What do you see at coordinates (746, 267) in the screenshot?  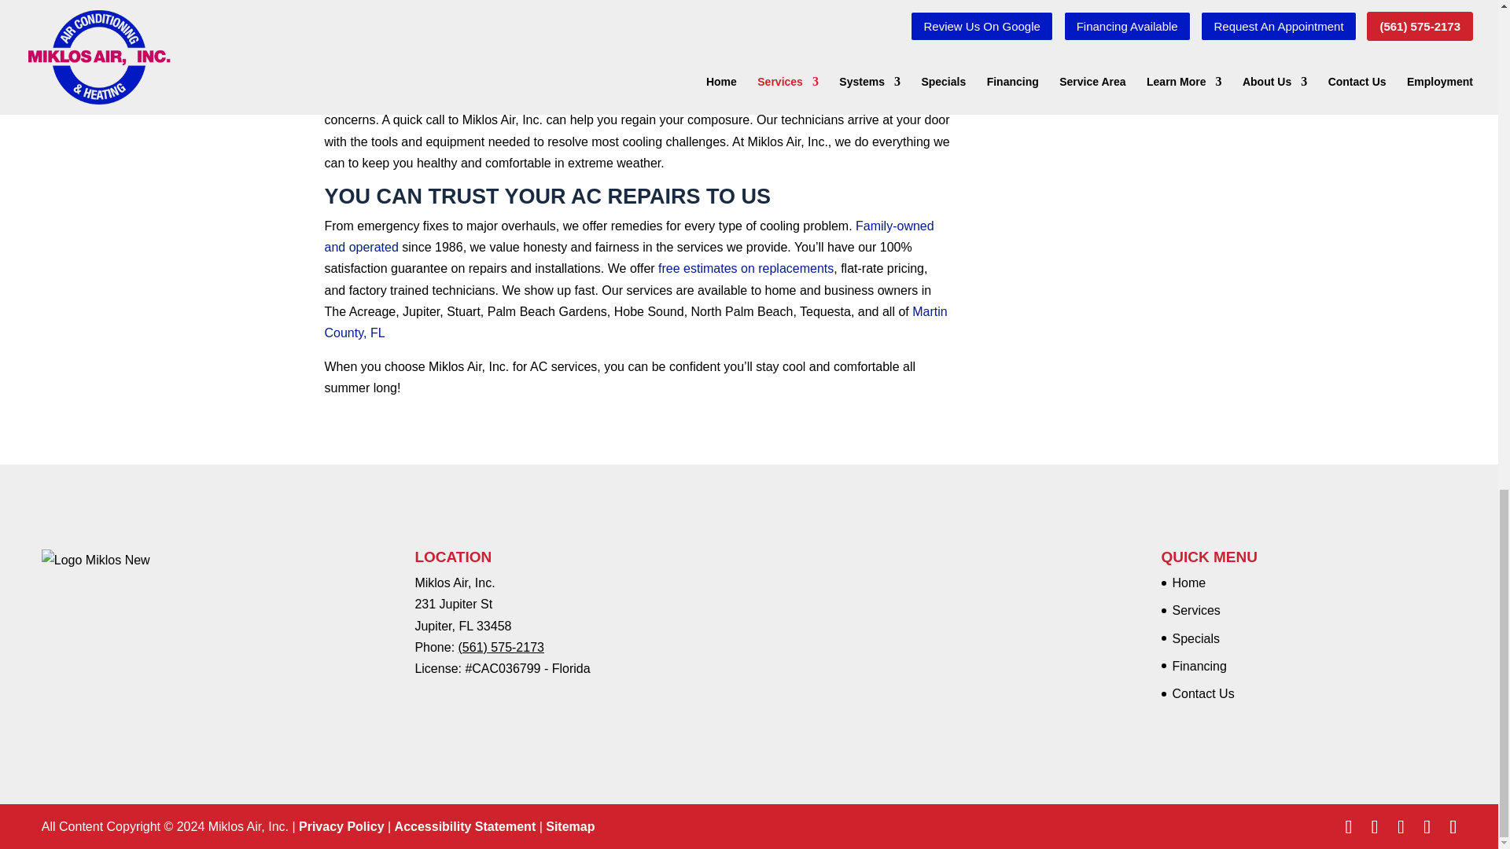 I see `free estimates on replacements` at bounding box center [746, 267].